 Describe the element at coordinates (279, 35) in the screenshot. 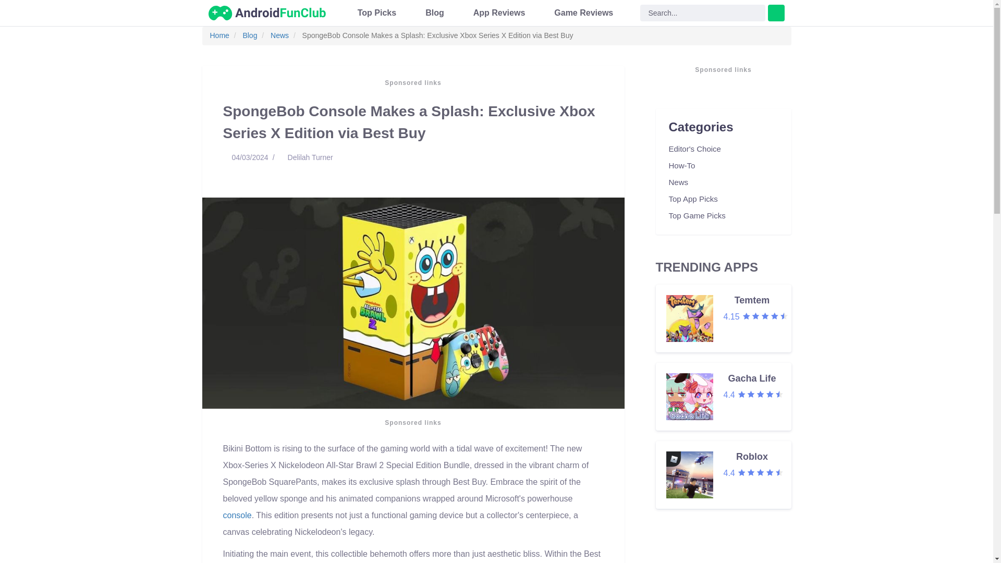

I see `User rating 4.4` at that location.